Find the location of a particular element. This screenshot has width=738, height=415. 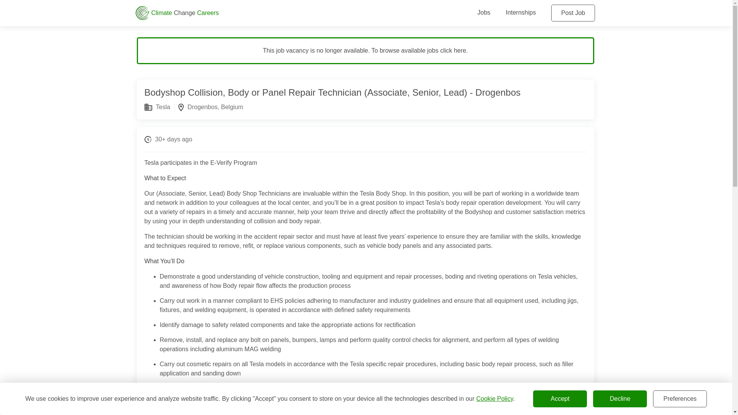

click here. is located at coordinates (454, 51).